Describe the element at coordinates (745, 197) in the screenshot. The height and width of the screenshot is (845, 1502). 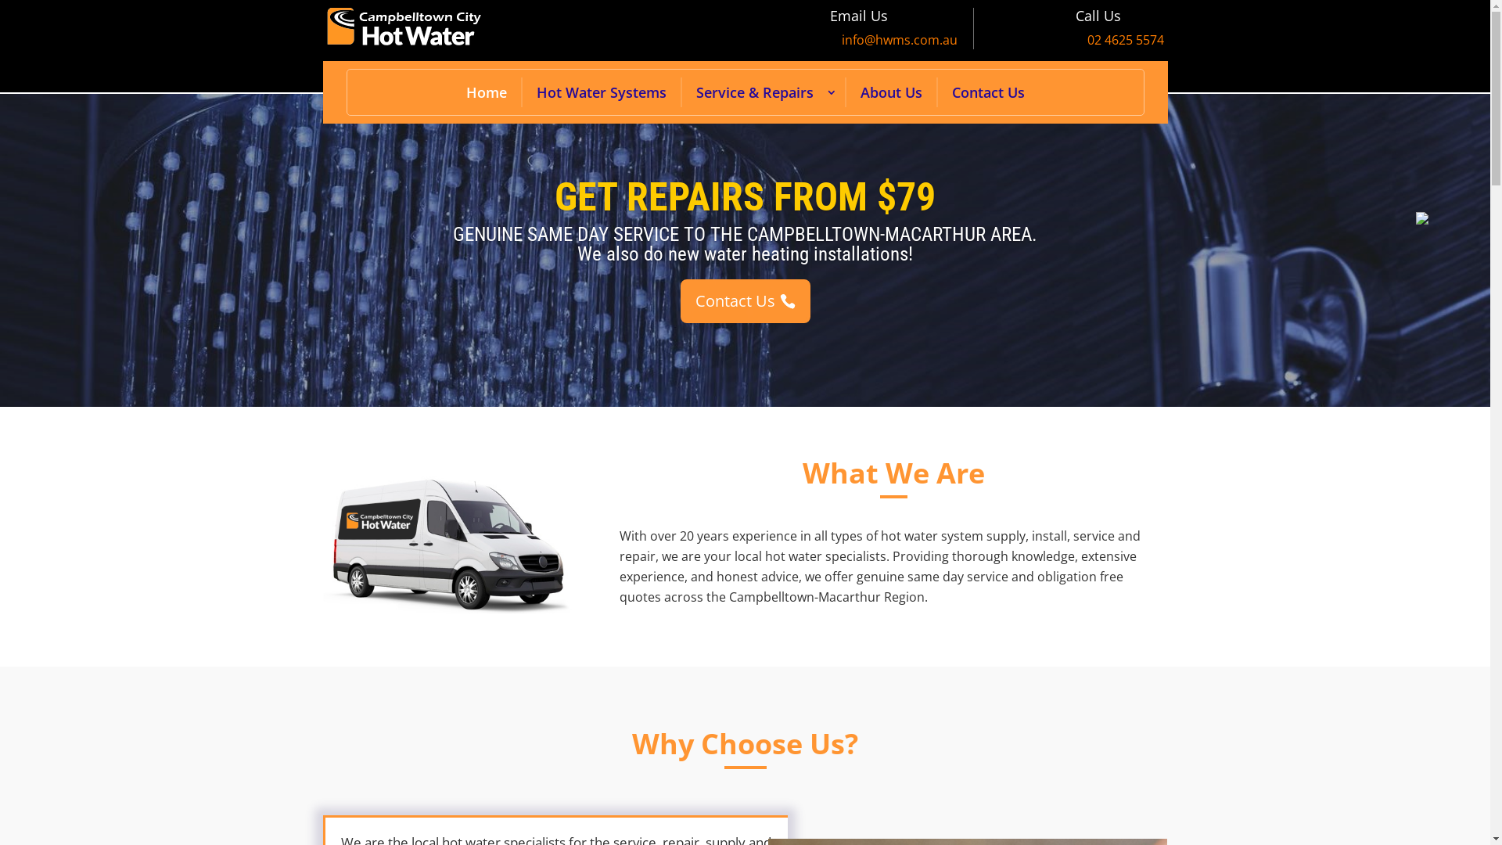
I see `GET REPAIRS FROM $79` at that location.